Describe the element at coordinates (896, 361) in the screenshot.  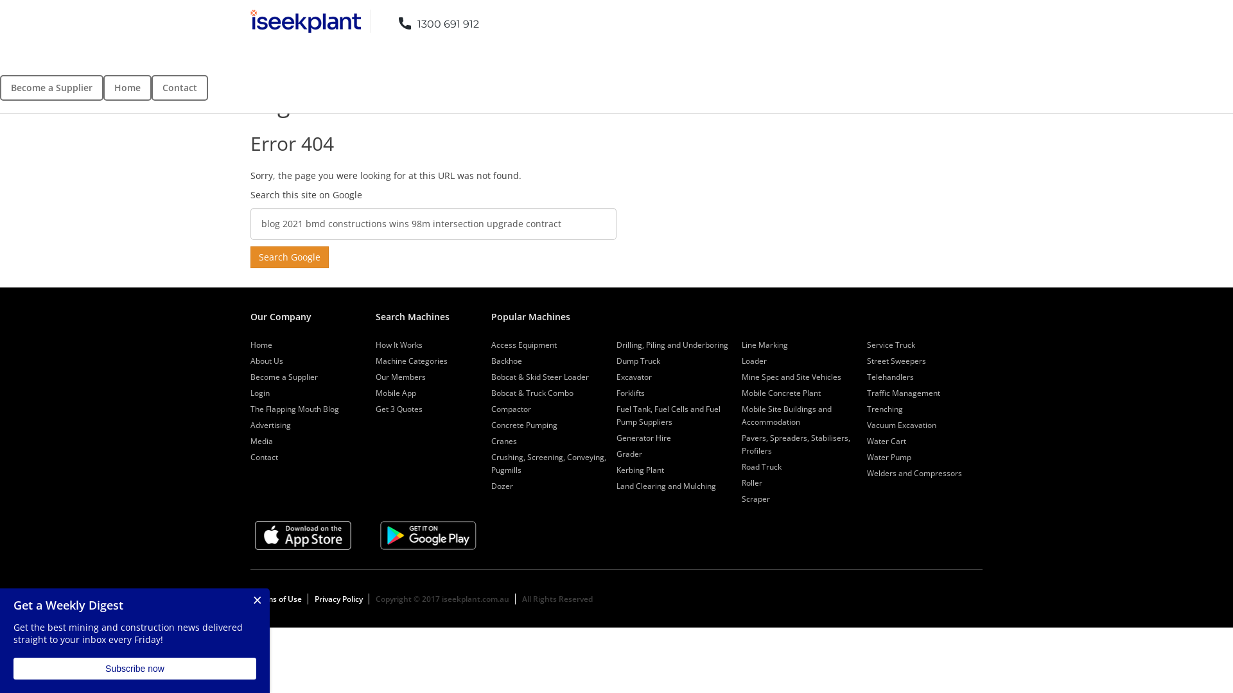
I see `Street Sweepers` at that location.